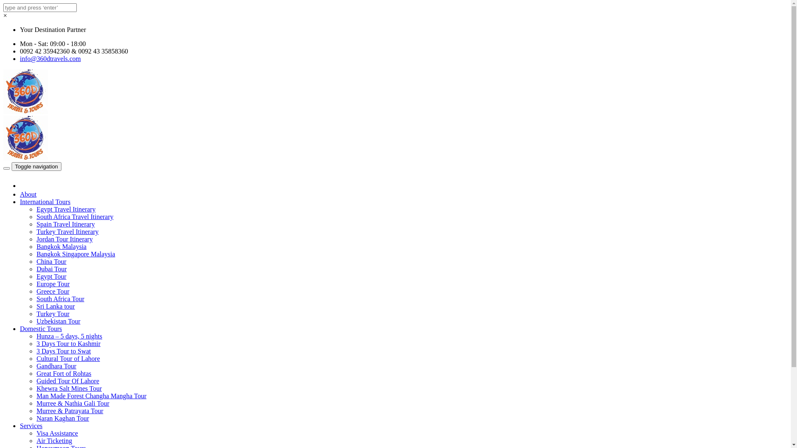 The height and width of the screenshot is (448, 797). I want to click on Murree & Nathia Gali Tour, so click(73, 403).